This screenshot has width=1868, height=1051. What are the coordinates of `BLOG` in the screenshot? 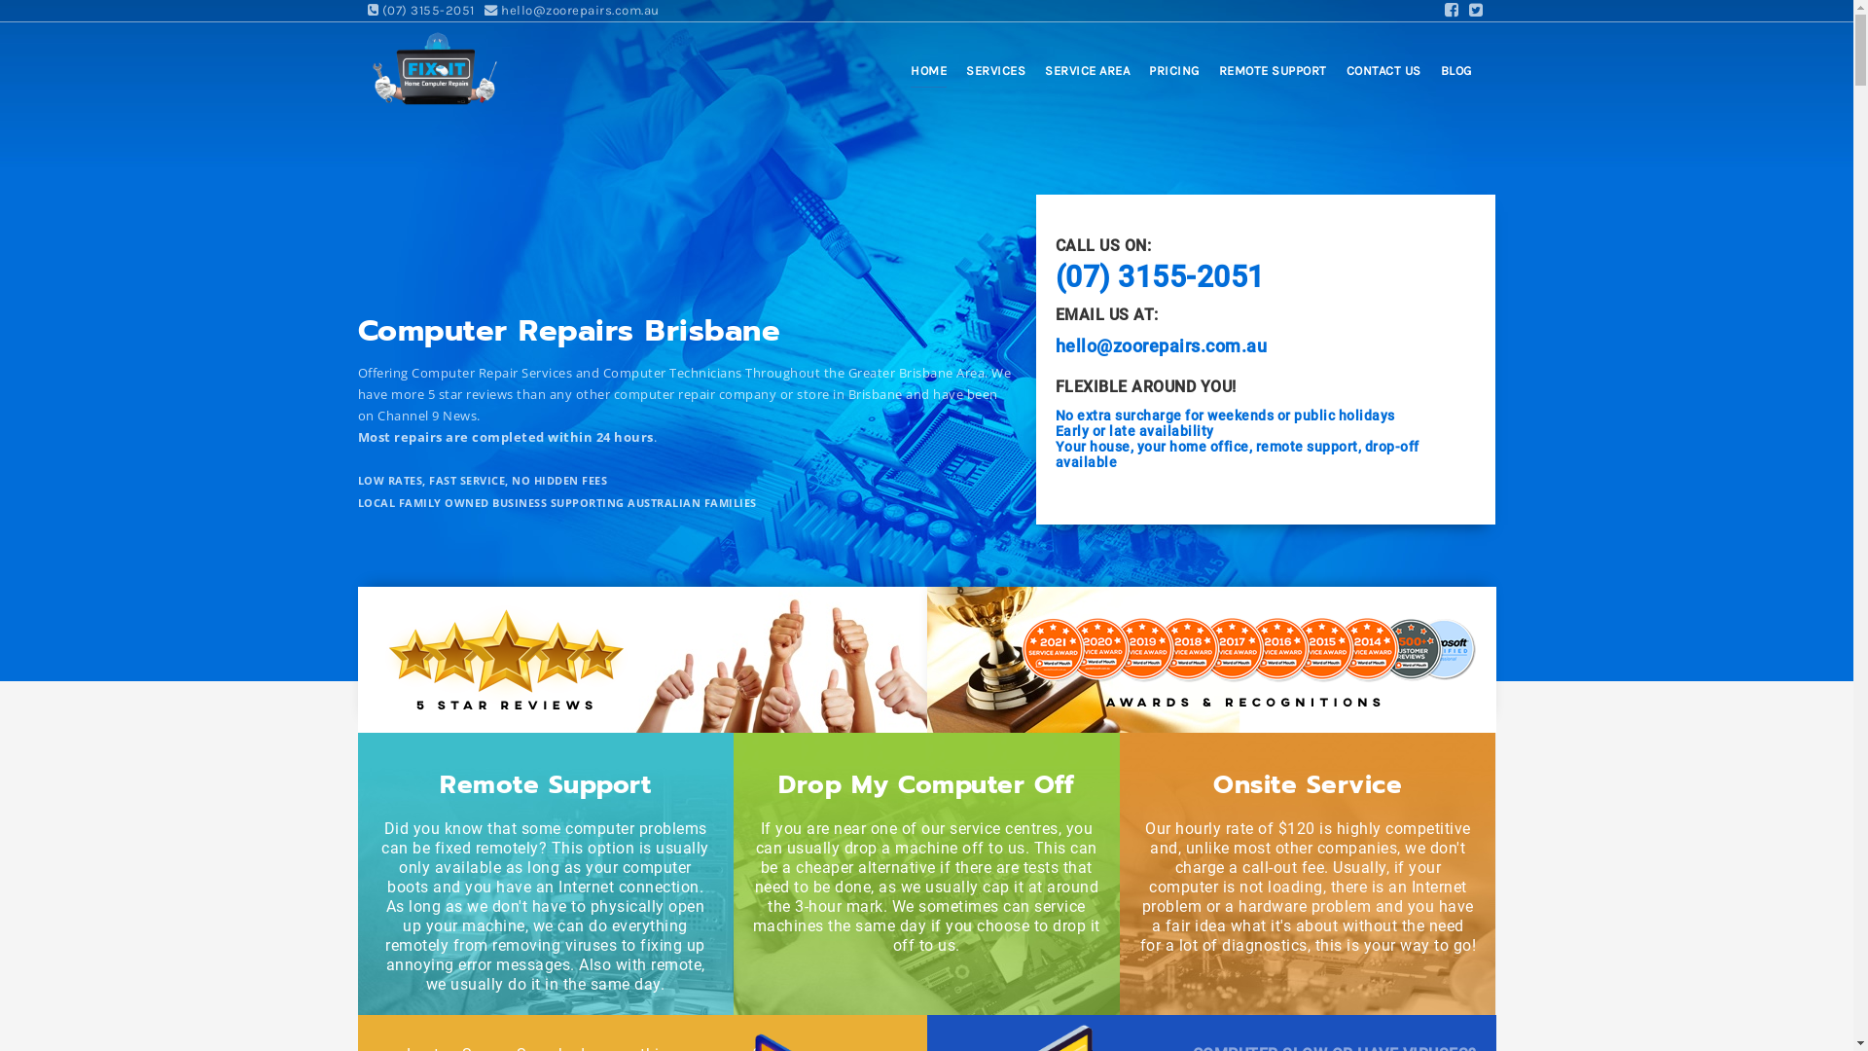 It's located at (1455, 74).